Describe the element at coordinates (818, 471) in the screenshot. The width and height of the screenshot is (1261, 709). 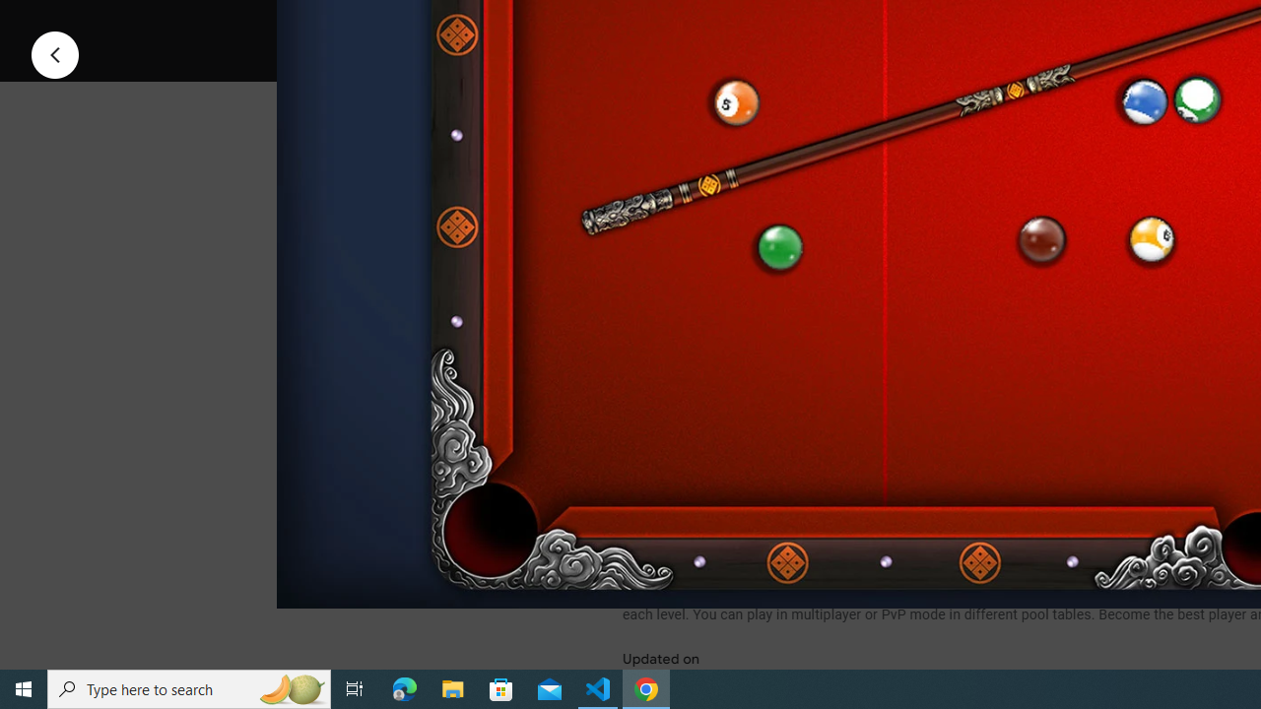
I see `See more information on About this game` at that location.